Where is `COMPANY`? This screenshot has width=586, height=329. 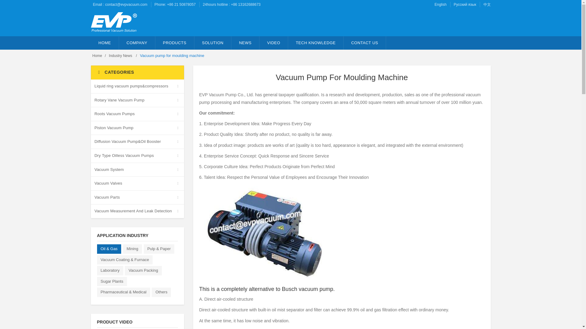
COMPANY is located at coordinates (137, 43).